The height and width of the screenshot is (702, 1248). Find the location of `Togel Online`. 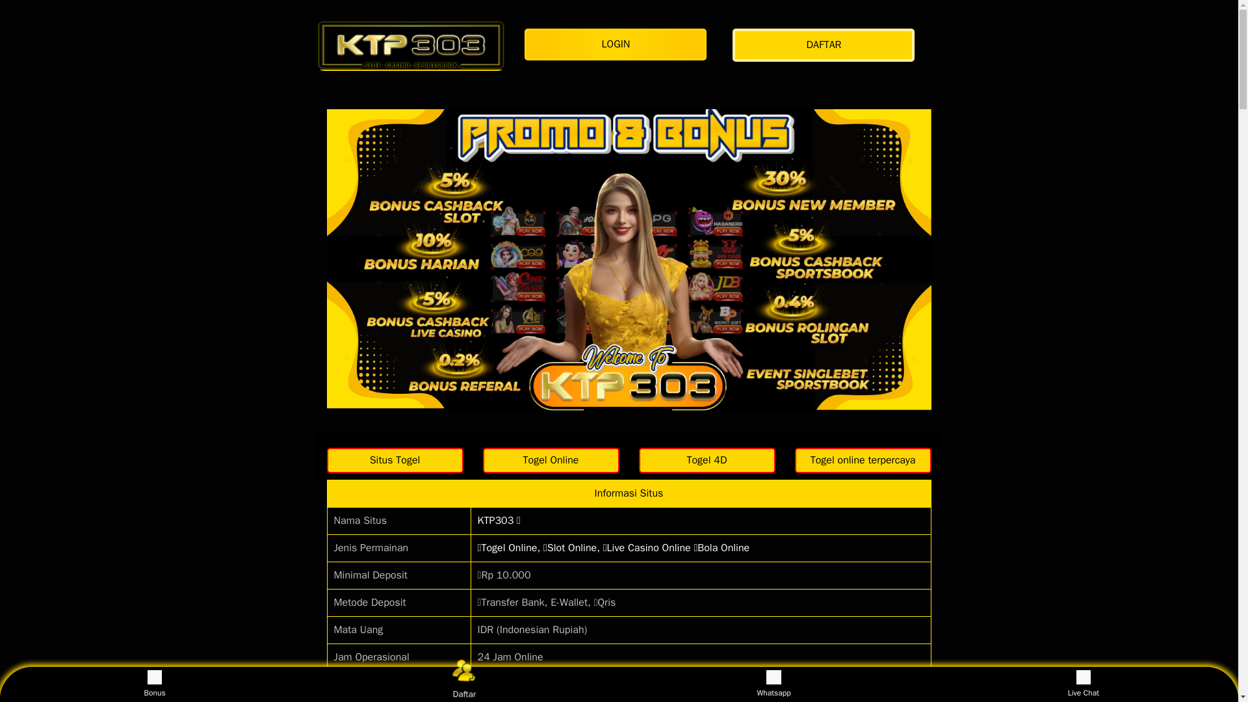

Togel Online is located at coordinates (550, 460).